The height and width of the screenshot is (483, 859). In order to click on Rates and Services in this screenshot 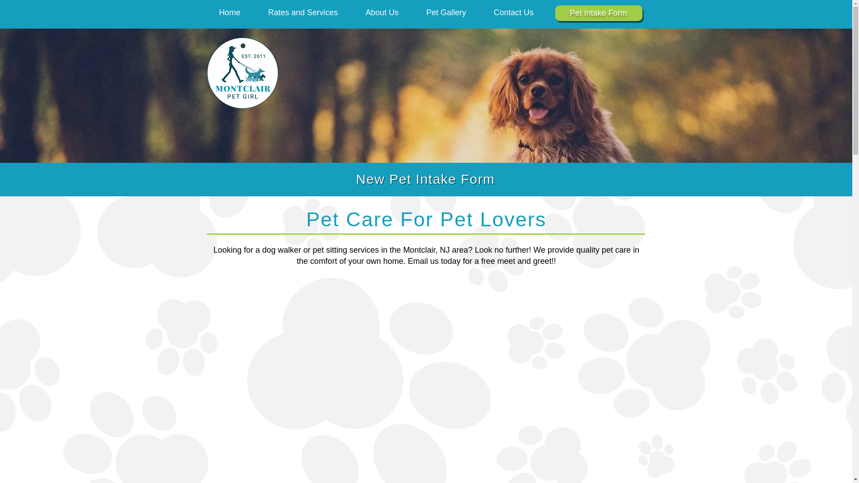, I will do `click(302, 13)`.